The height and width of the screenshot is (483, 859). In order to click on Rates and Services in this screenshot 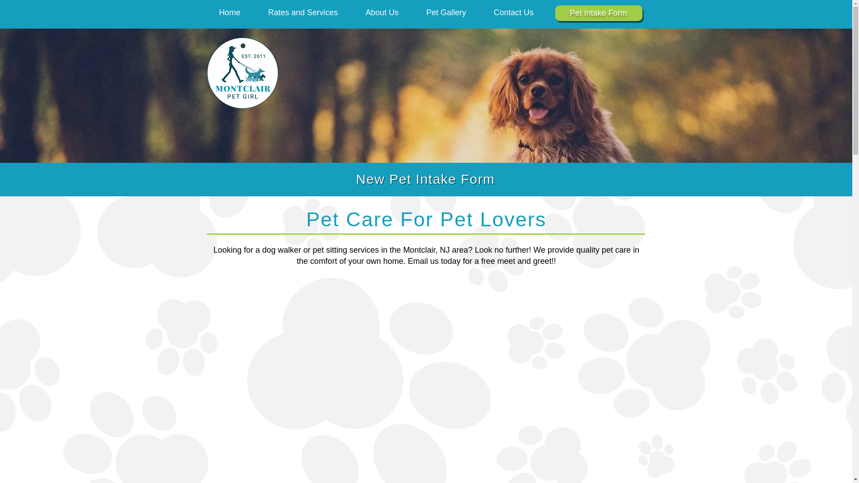, I will do `click(302, 13)`.